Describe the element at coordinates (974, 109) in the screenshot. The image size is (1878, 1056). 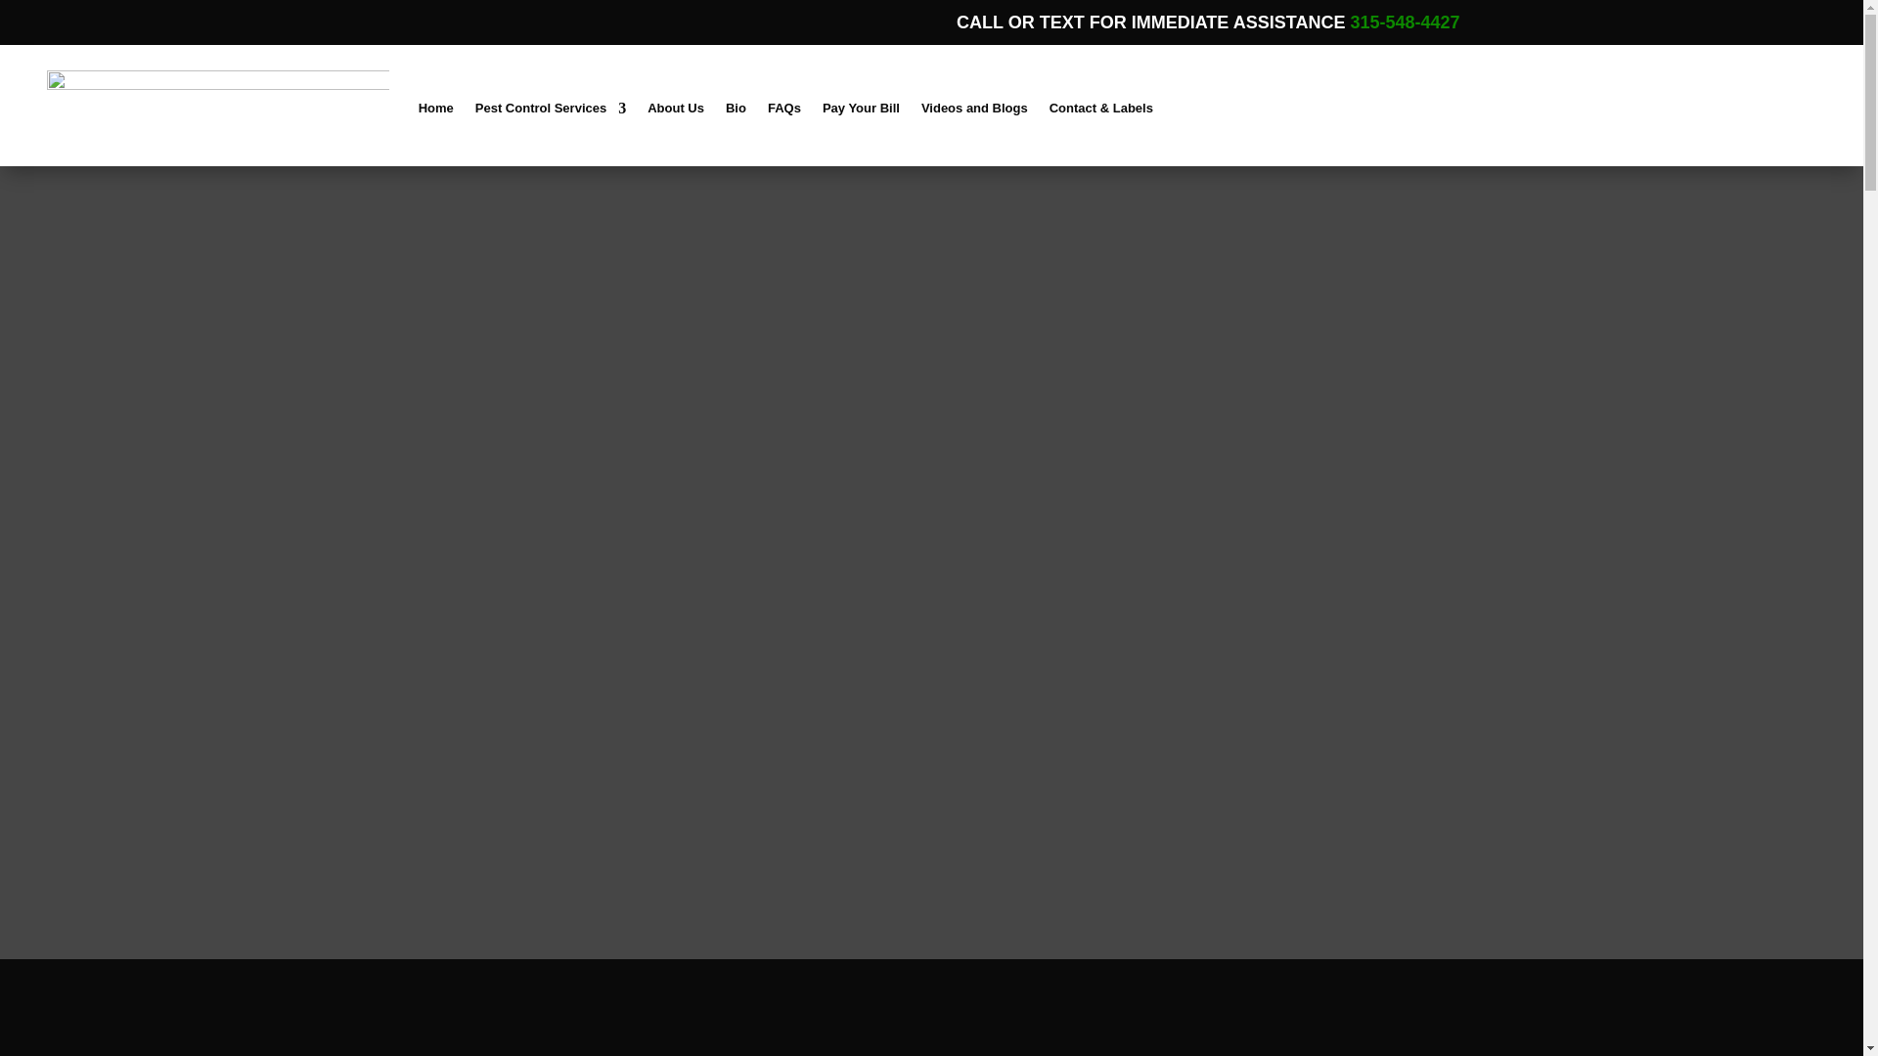
I see `Videos and Blogs` at that location.